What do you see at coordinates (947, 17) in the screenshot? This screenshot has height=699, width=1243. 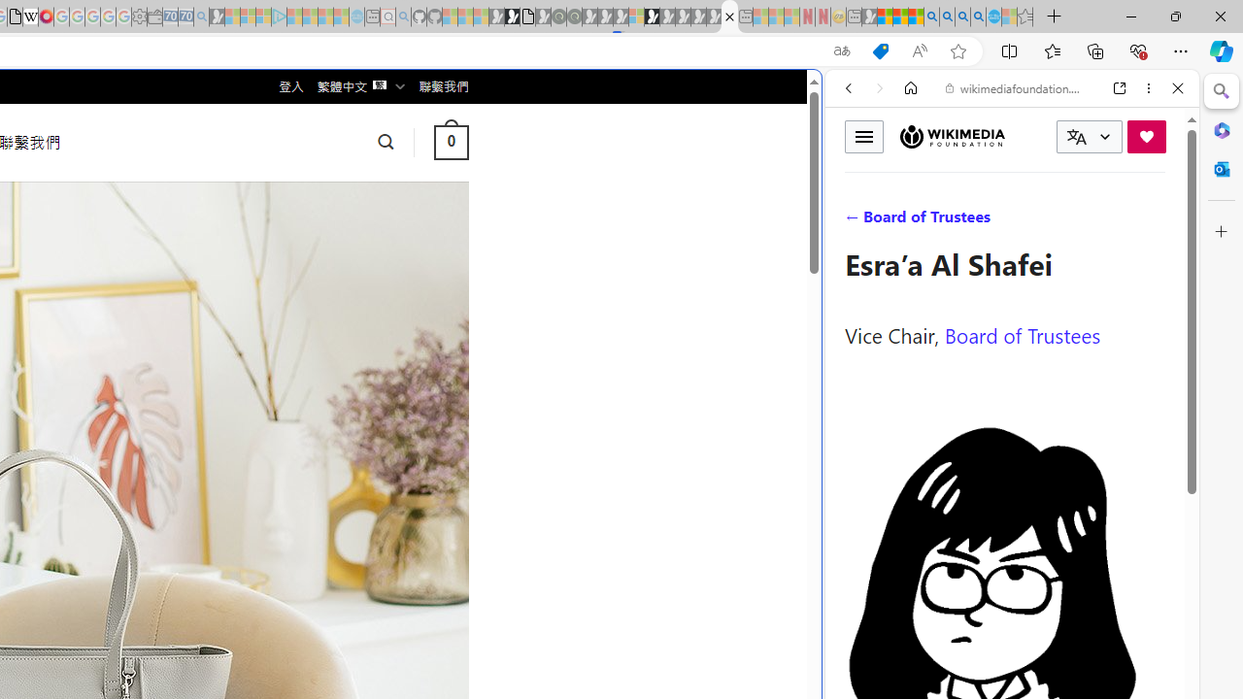 I see `2009 Bing officially replaced Live Search on June 3 - Search` at bounding box center [947, 17].